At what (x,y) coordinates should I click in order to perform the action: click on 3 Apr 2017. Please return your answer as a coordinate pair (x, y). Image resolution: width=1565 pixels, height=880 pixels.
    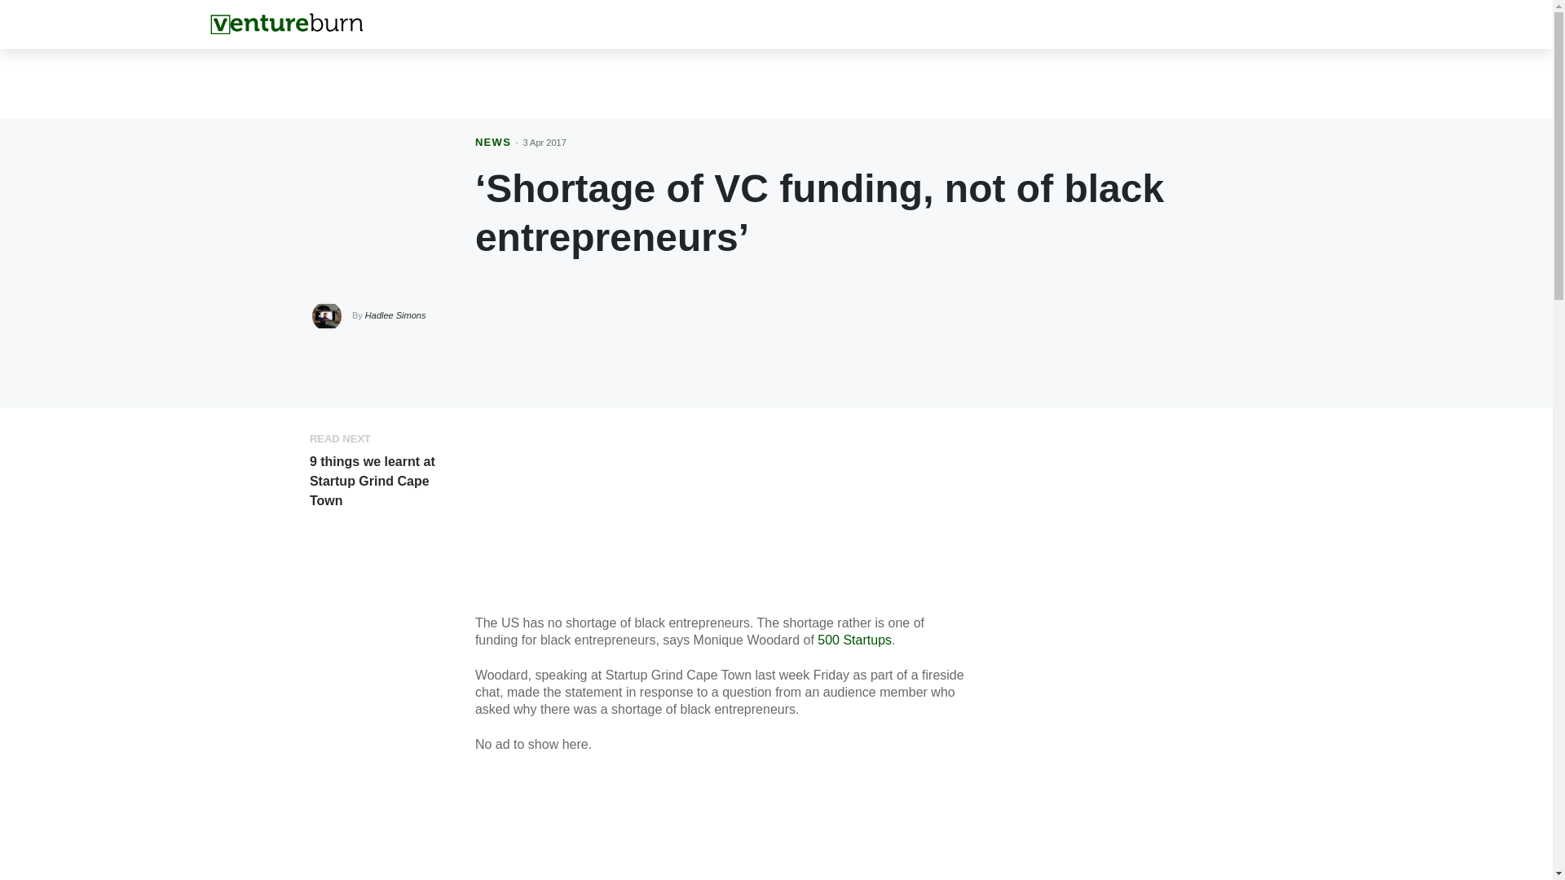
    Looking at the image, I should click on (544, 142).